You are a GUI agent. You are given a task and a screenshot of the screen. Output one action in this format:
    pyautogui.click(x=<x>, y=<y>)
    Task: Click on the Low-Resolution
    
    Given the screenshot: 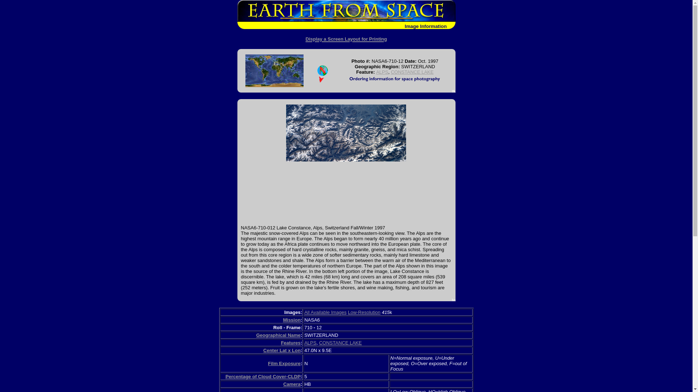 What is the action you would take?
    pyautogui.click(x=364, y=312)
    